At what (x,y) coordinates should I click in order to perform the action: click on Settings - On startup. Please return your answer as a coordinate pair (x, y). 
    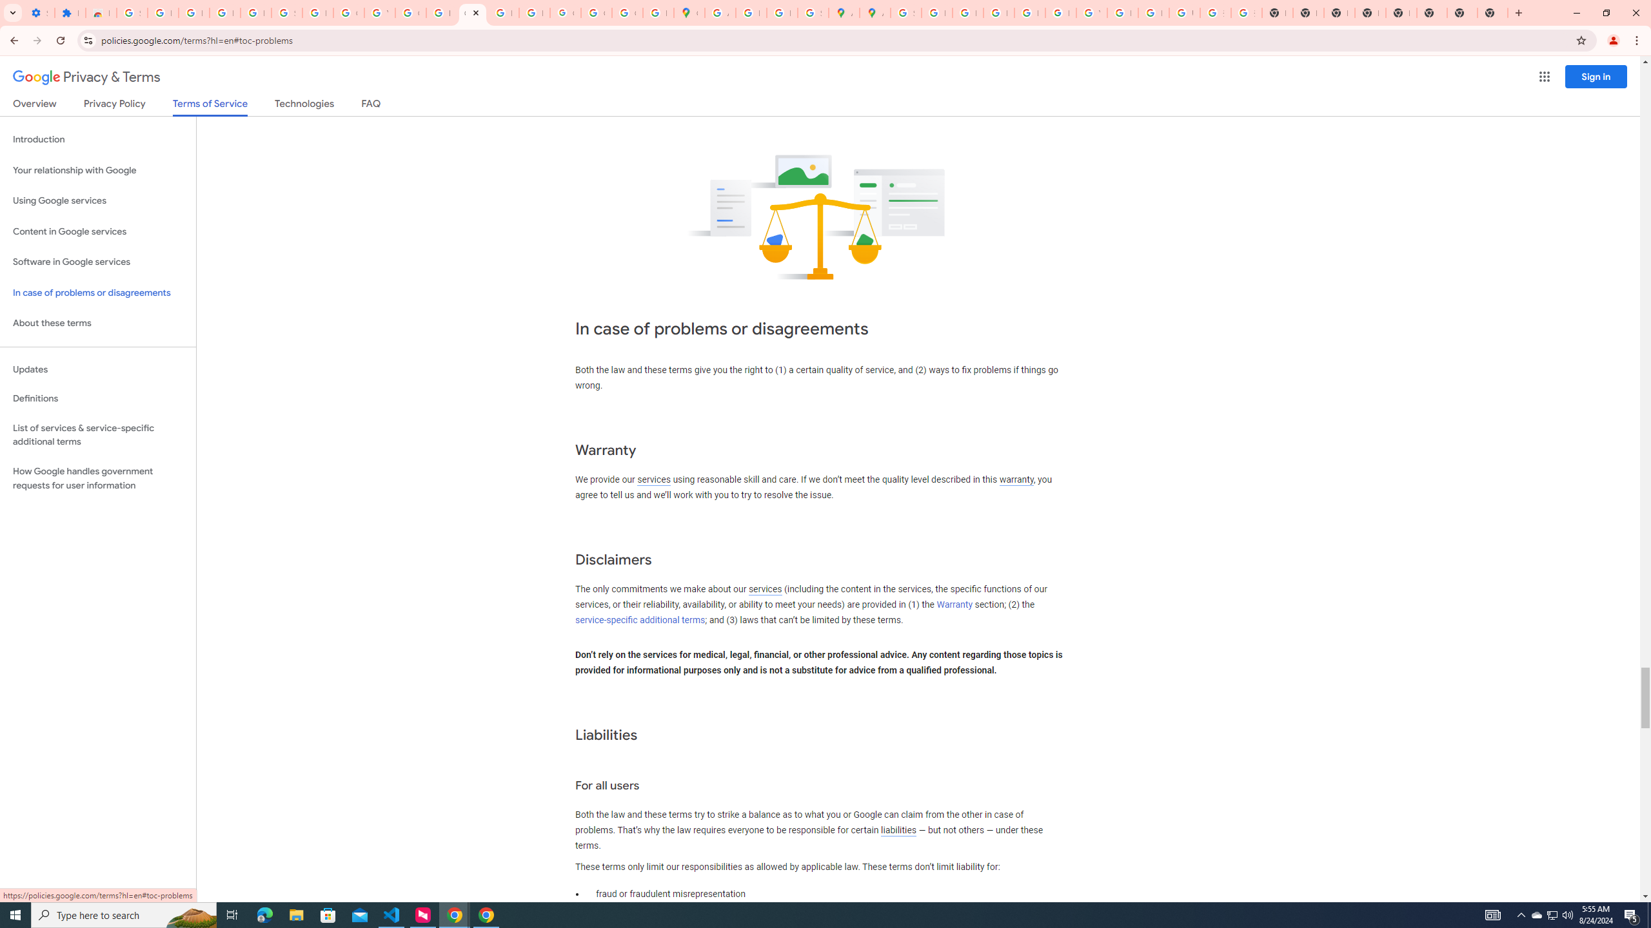
    Looking at the image, I should click on (39, 13).